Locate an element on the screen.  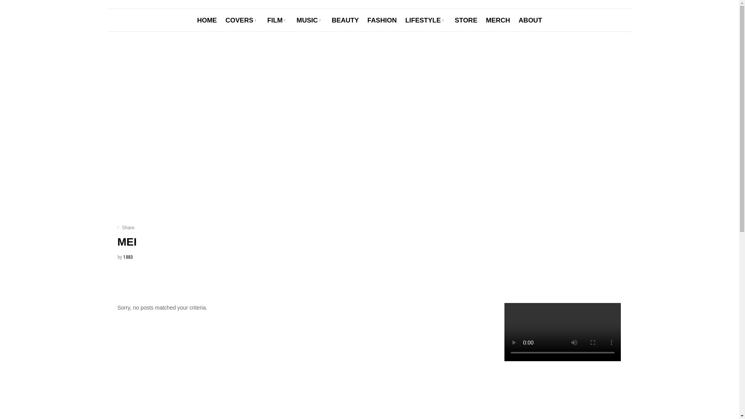
HOME is located at coordinates (207, 20).